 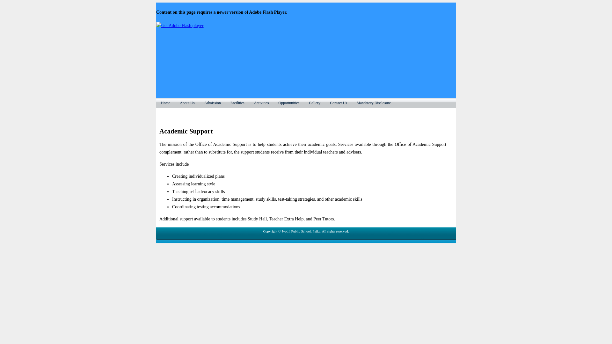 What do you see at coordinates (306, 19) in the screenshot?
I see `Jyothi Public School, Paika` at bounding box center [306, 19].